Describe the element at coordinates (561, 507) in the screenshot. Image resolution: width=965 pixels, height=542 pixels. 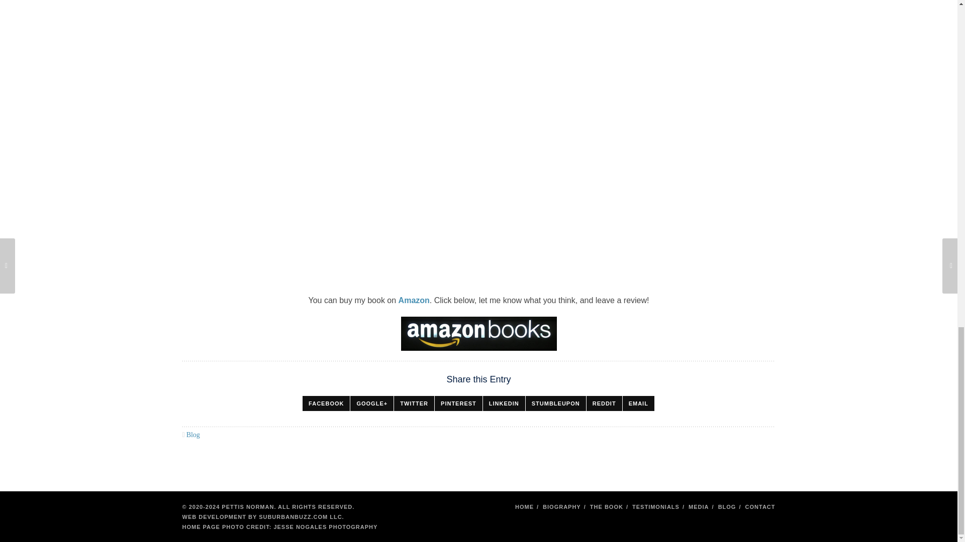
I see `BIOGRAPHY` at that location.